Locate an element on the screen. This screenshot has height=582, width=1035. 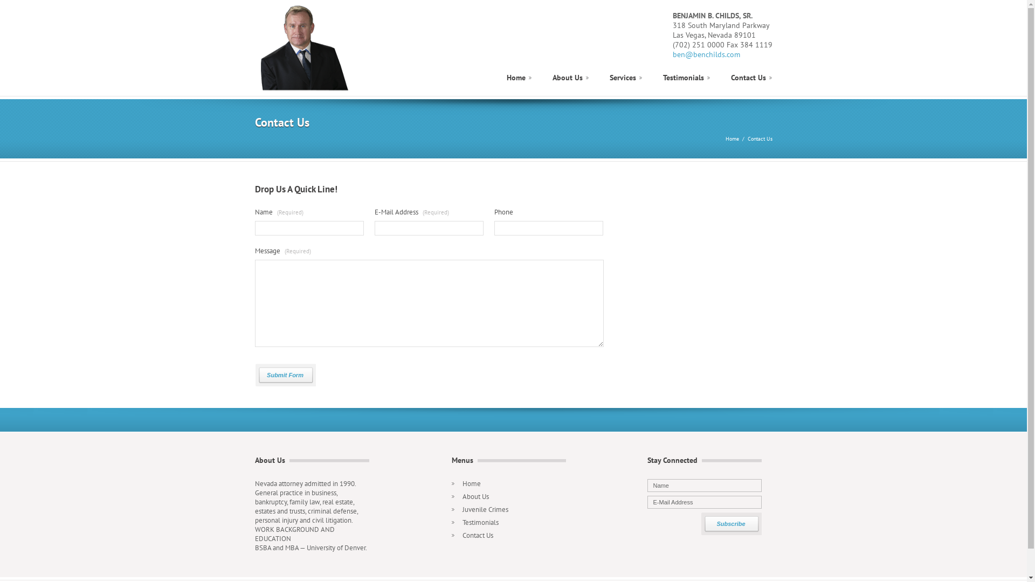
Contact Us is located at coordinates (748, 81).